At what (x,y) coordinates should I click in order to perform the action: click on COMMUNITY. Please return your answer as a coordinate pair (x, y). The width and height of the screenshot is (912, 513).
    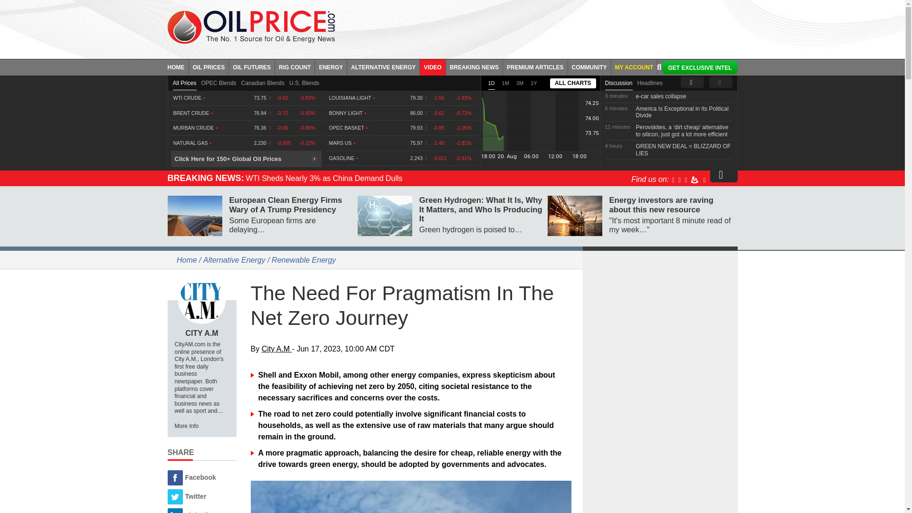
    Looking at the image, I should click on (589, 66).